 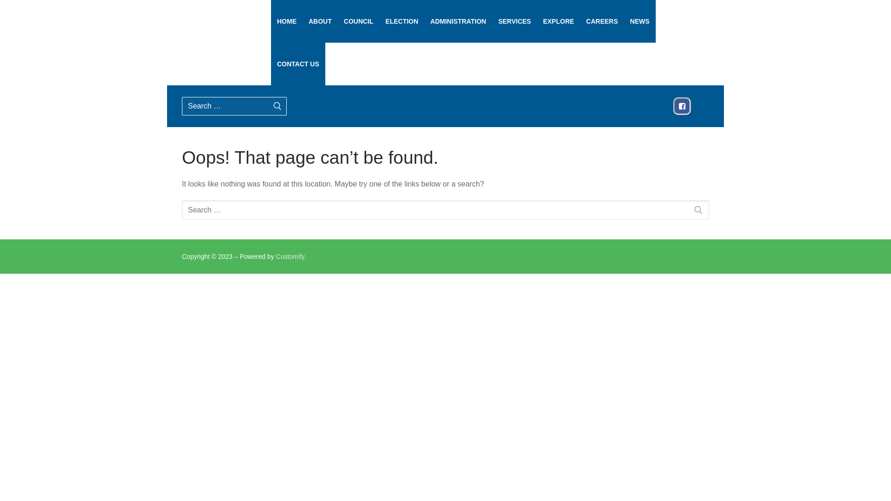 I want to click on Search for:, so click(x=234, y=106).